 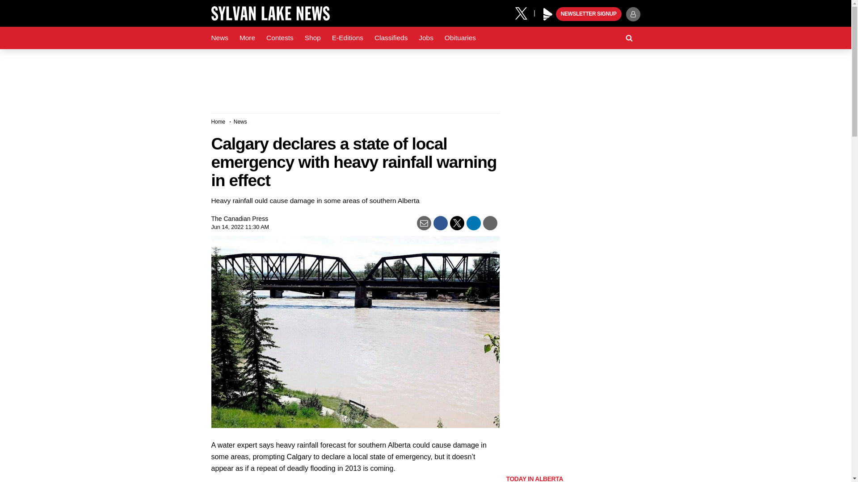 I want to click on NEWSLETTER SIGNUP, so click(x=589, y=14).